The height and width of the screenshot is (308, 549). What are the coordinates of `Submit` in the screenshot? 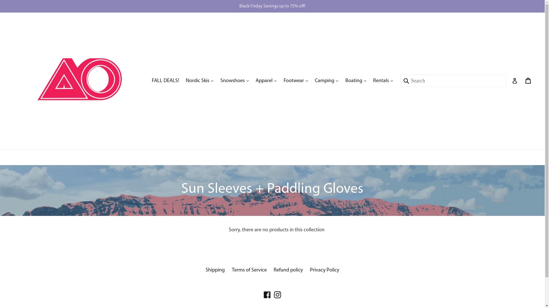 It's located at (272, 65).